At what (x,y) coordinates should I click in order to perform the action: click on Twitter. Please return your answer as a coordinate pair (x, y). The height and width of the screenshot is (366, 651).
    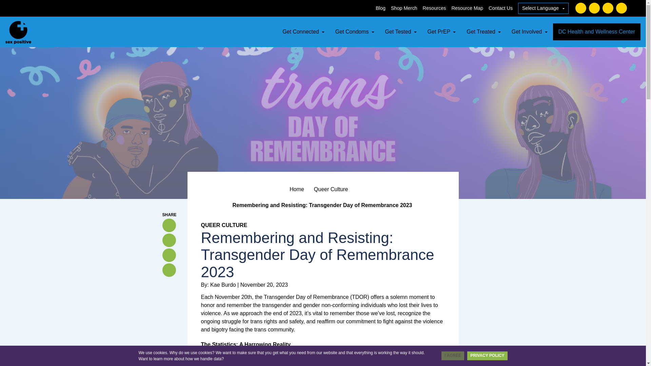
    Looking at the image, I should click on (594, 8).